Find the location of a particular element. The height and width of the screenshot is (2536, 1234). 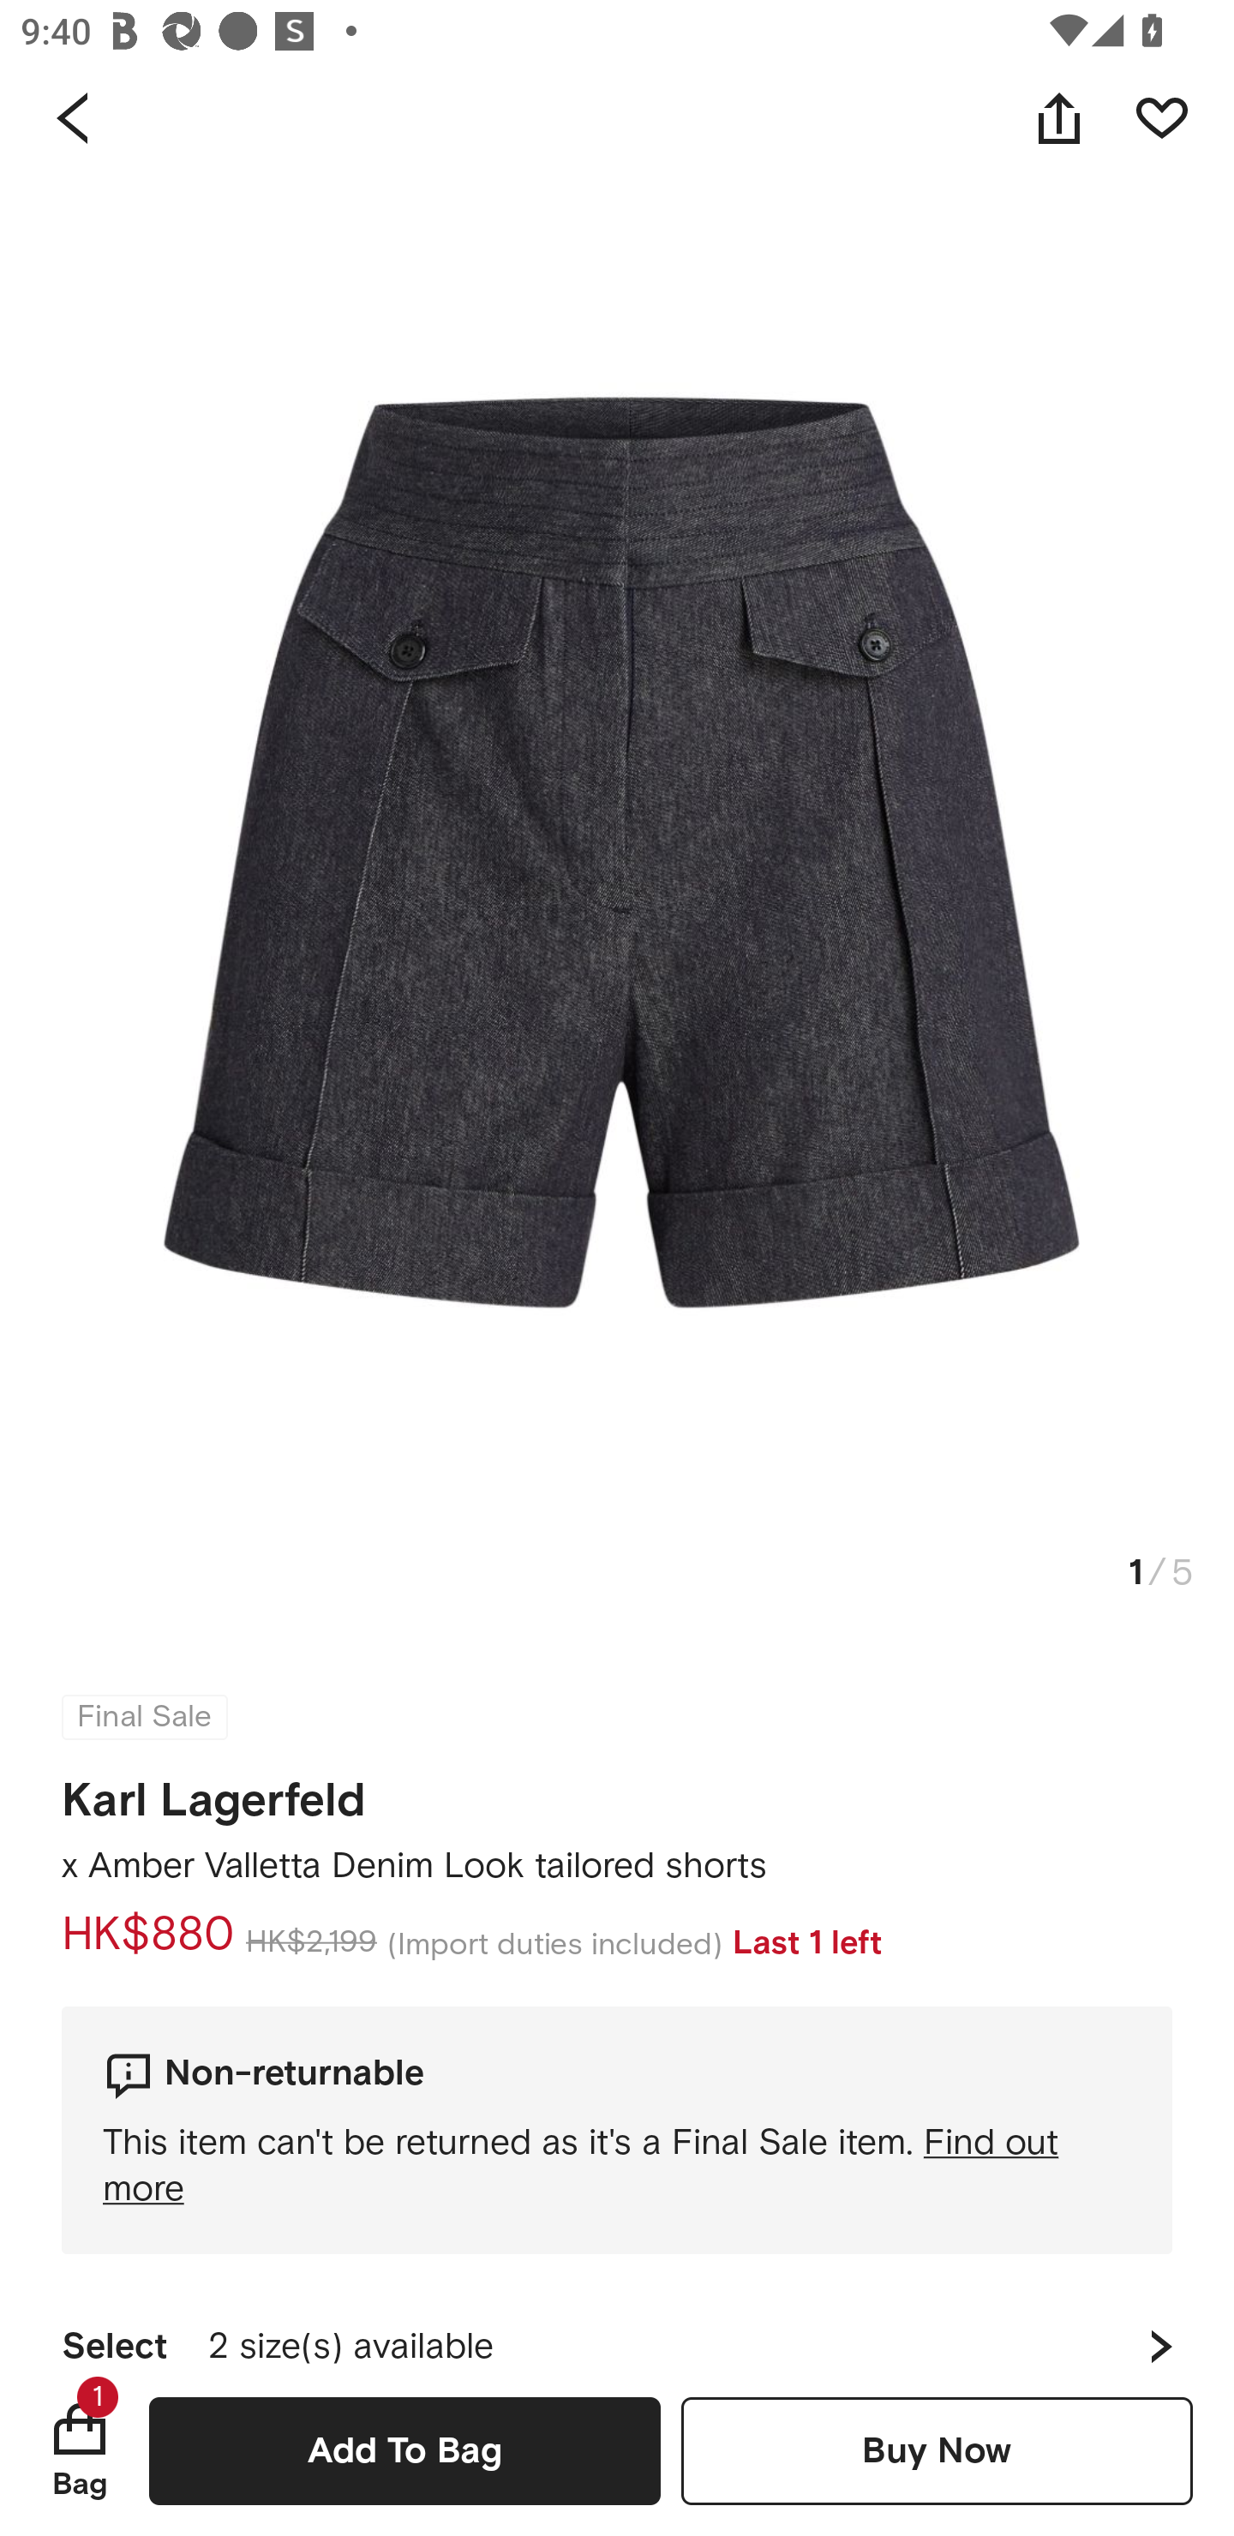

Add To Bag is located at coordinates (404, 2450).